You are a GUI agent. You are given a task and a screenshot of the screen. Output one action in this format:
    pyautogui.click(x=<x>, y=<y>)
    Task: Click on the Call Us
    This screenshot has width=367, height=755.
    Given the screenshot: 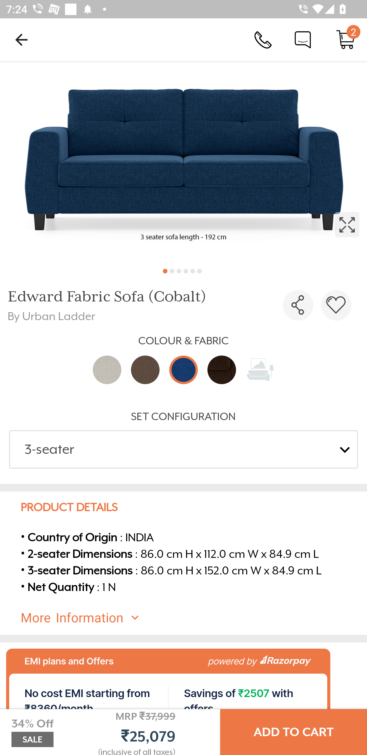 What is the action you would take?
    pyautogui.click(x=263, y=39)
    